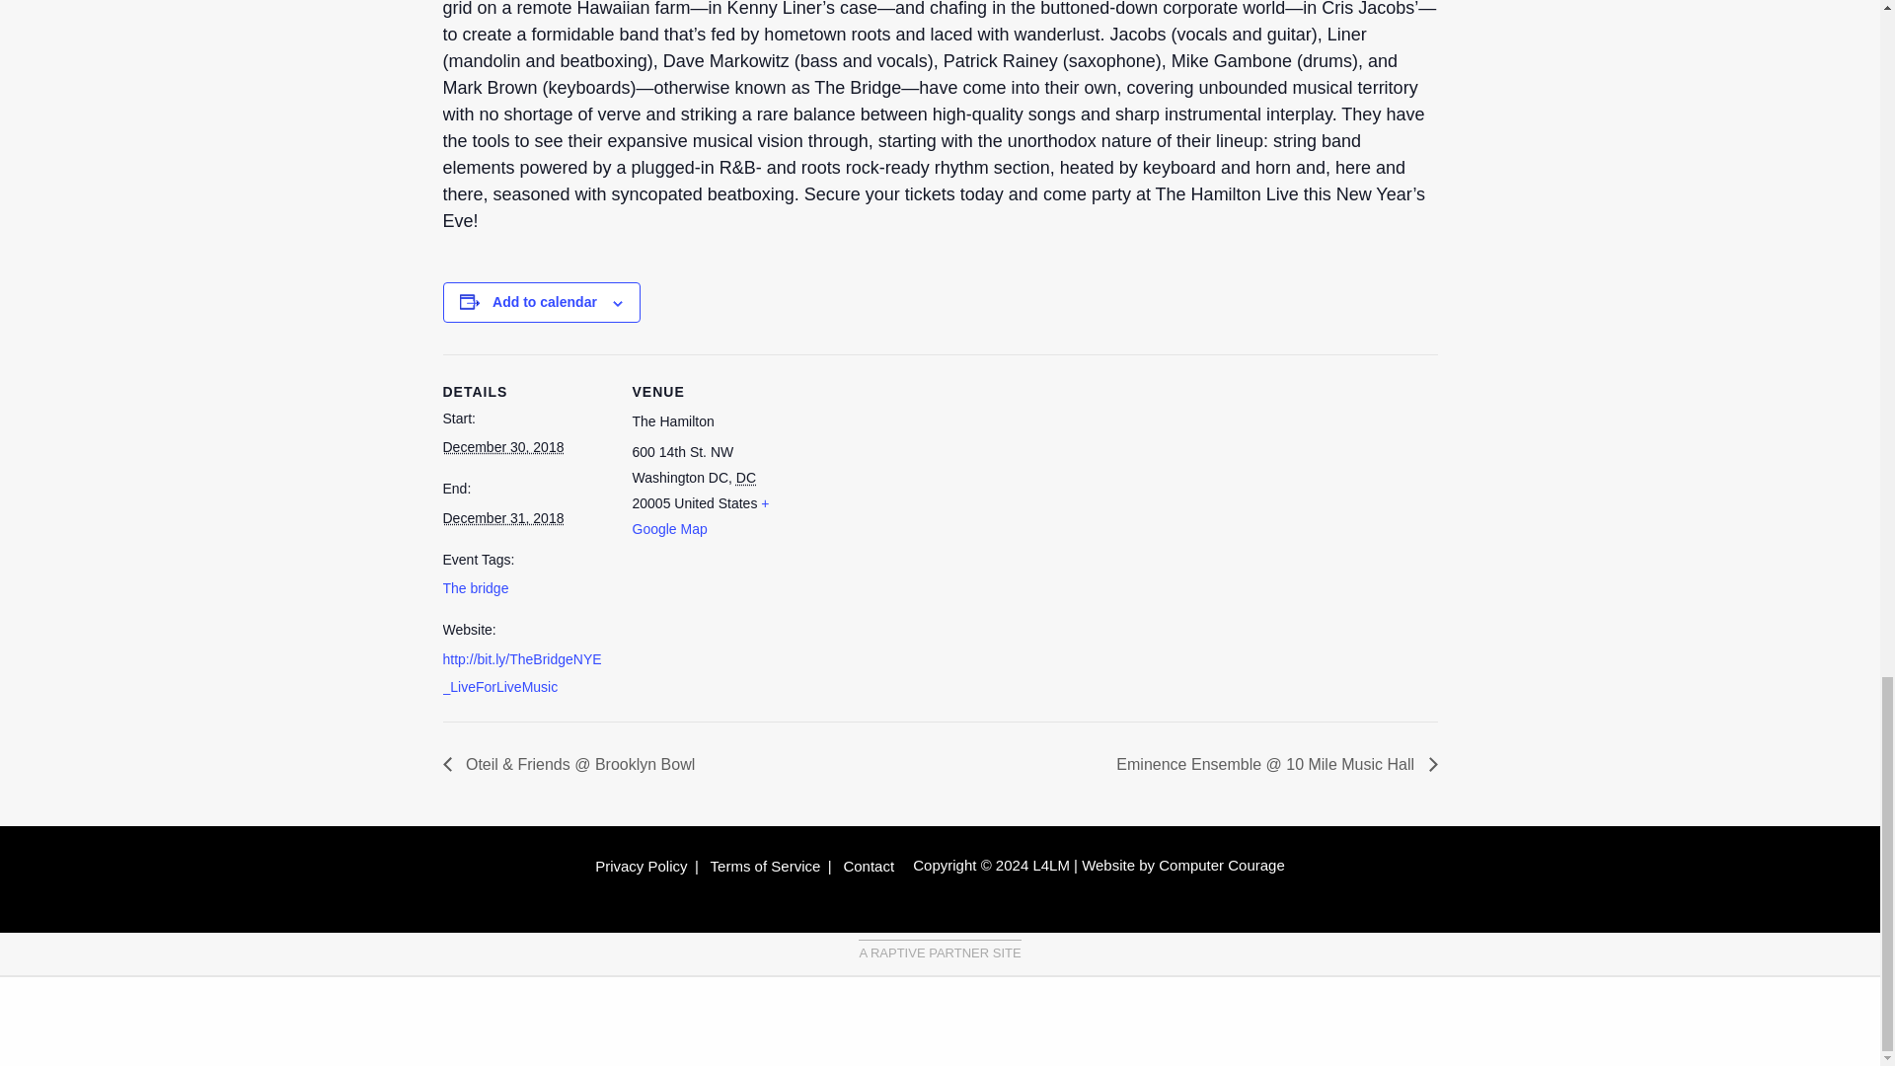 The image size is (1895, 1066). I want to click on 2019-01-01, so click(501, 518).